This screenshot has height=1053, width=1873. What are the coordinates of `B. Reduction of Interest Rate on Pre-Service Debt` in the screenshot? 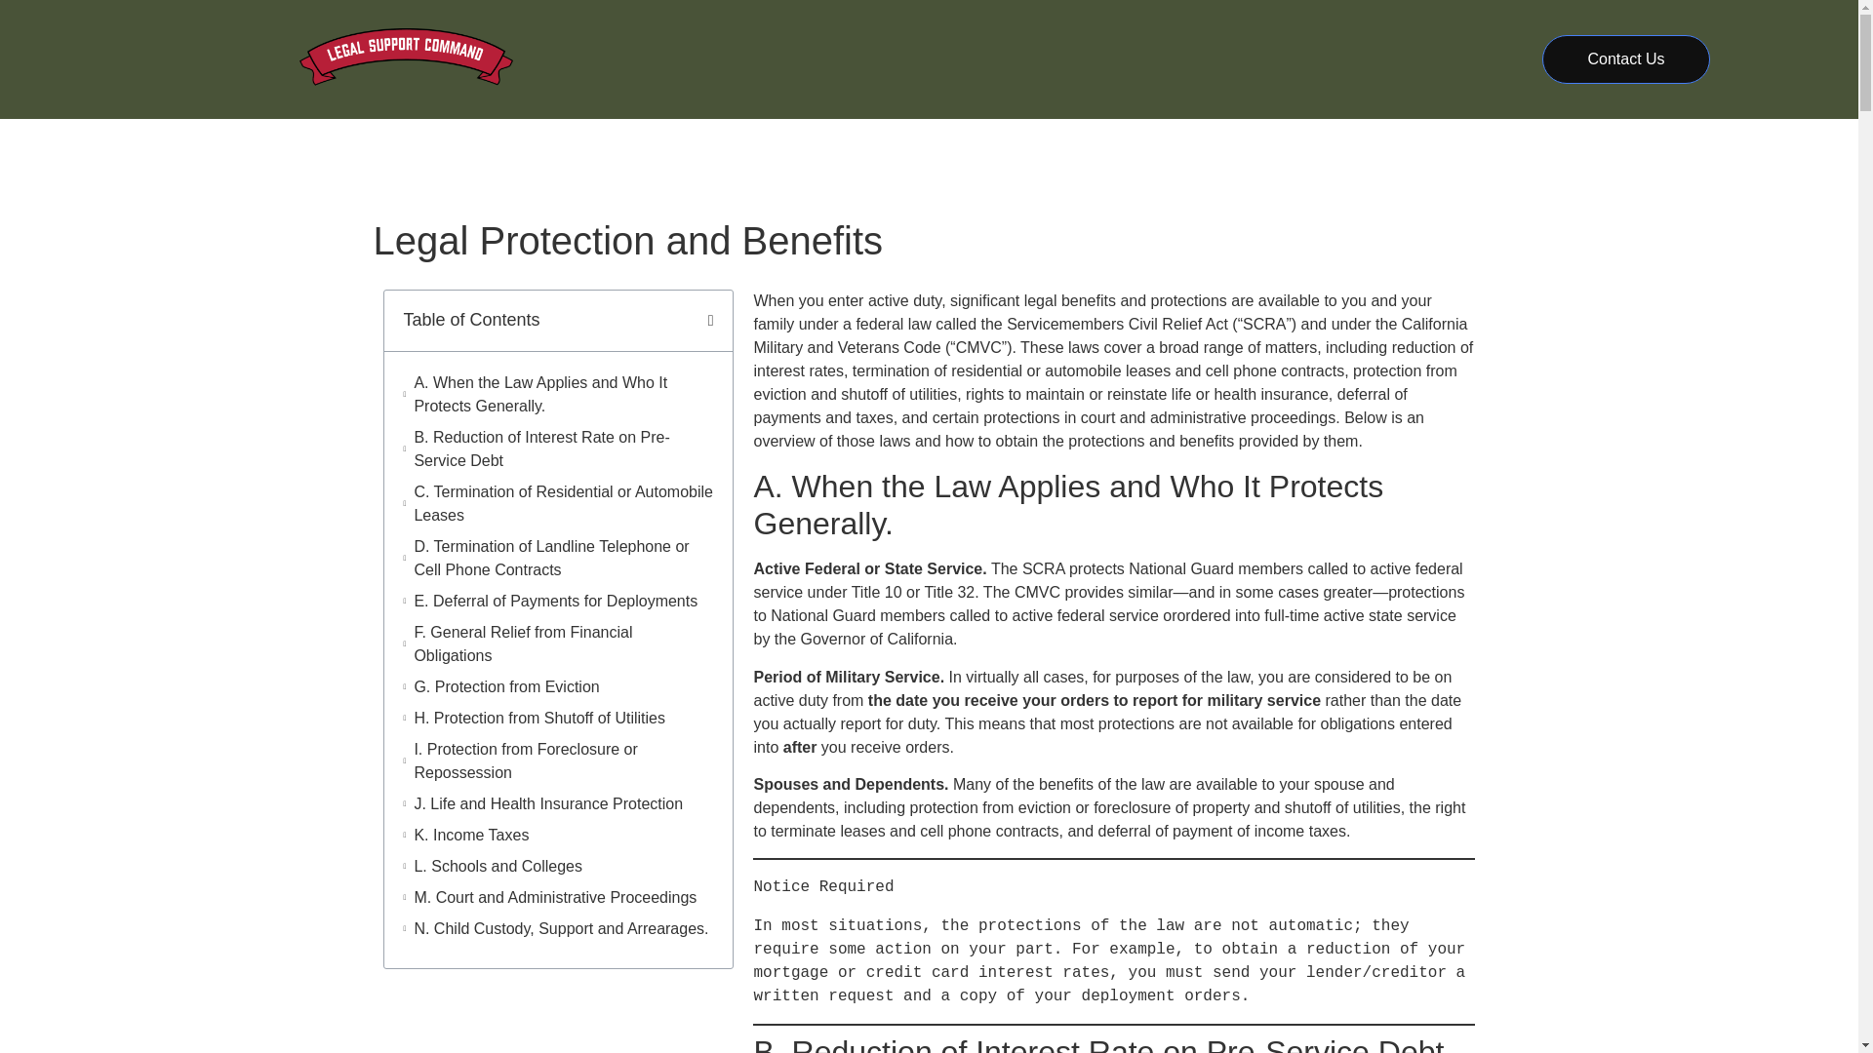 It's located at (564, 448).